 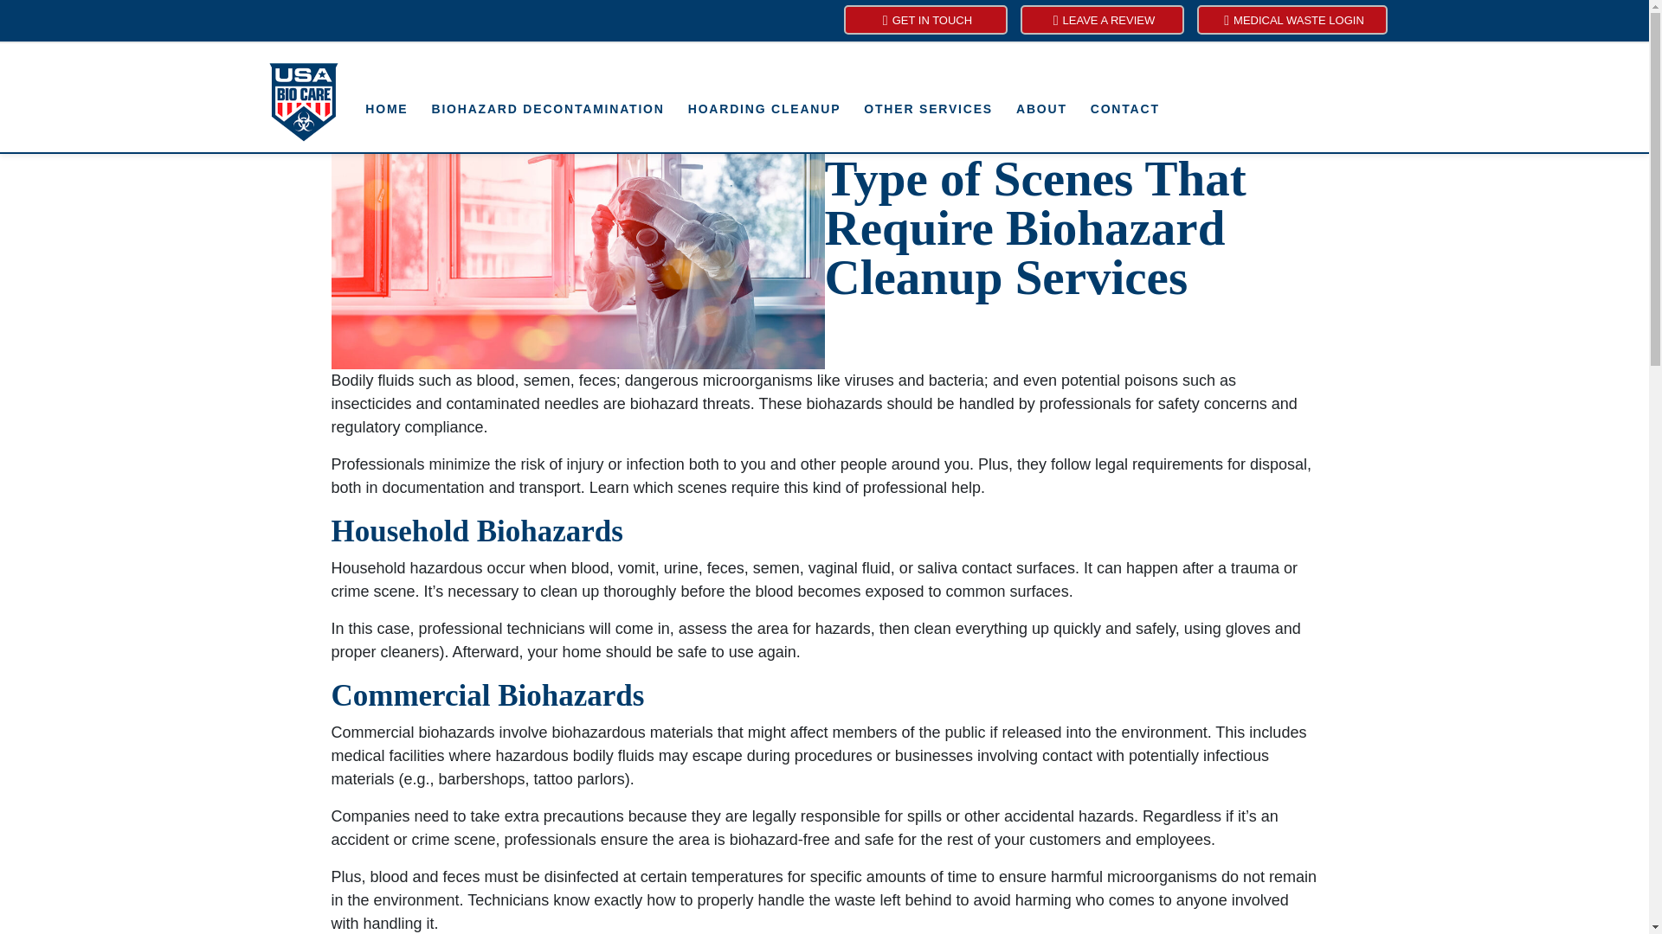 What do you see at coordinates (924, 19) in the screenshot?
I see `GET IN TOUCH` at bounding box center [924, 19].